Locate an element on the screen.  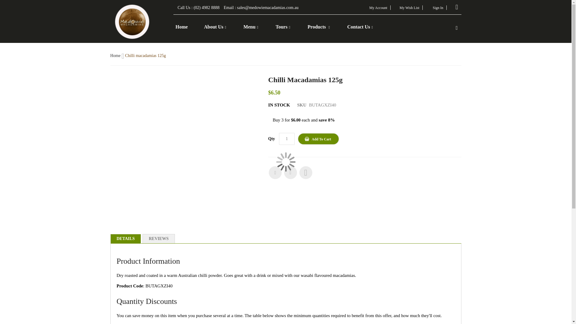
My Account is located at coordinates (378, 8).